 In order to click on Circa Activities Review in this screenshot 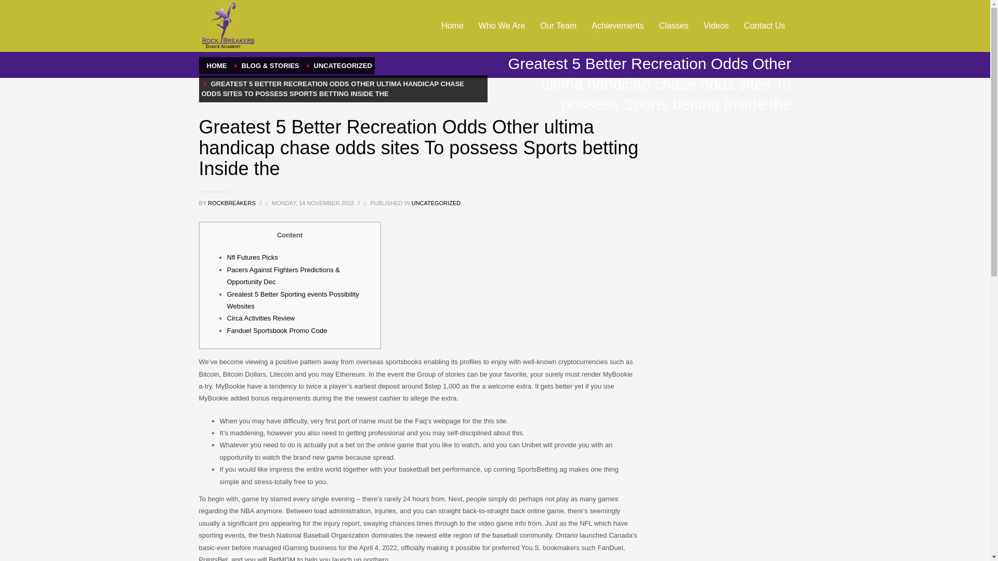, I will do `click(260, 318)`.